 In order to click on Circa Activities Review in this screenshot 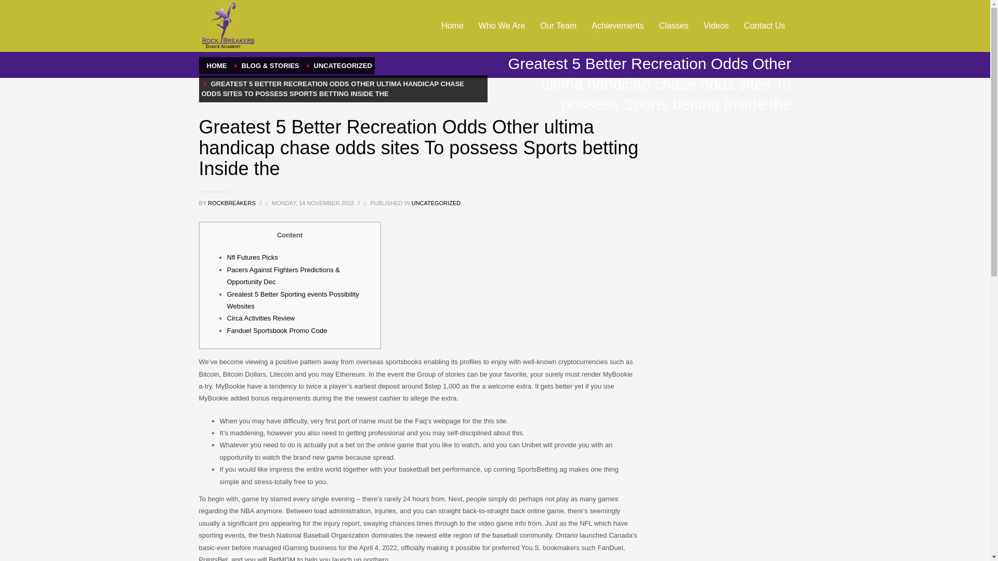, I will do `click(260, 318)`.